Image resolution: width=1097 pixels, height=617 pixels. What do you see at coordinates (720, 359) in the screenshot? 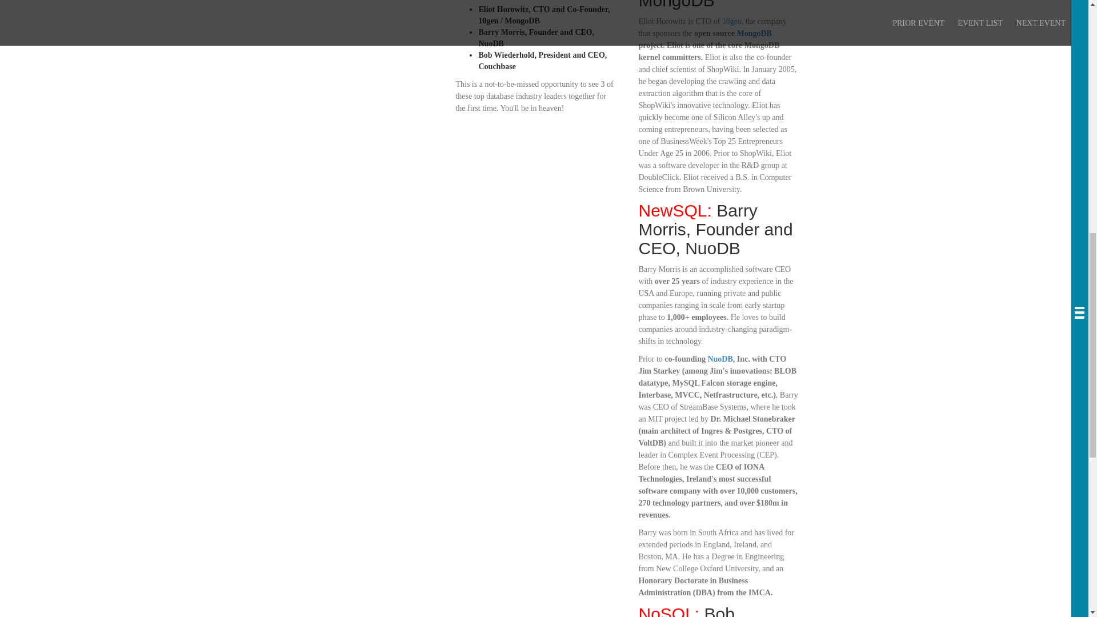
I see `NuoDB` at bounding box center [720, 359].